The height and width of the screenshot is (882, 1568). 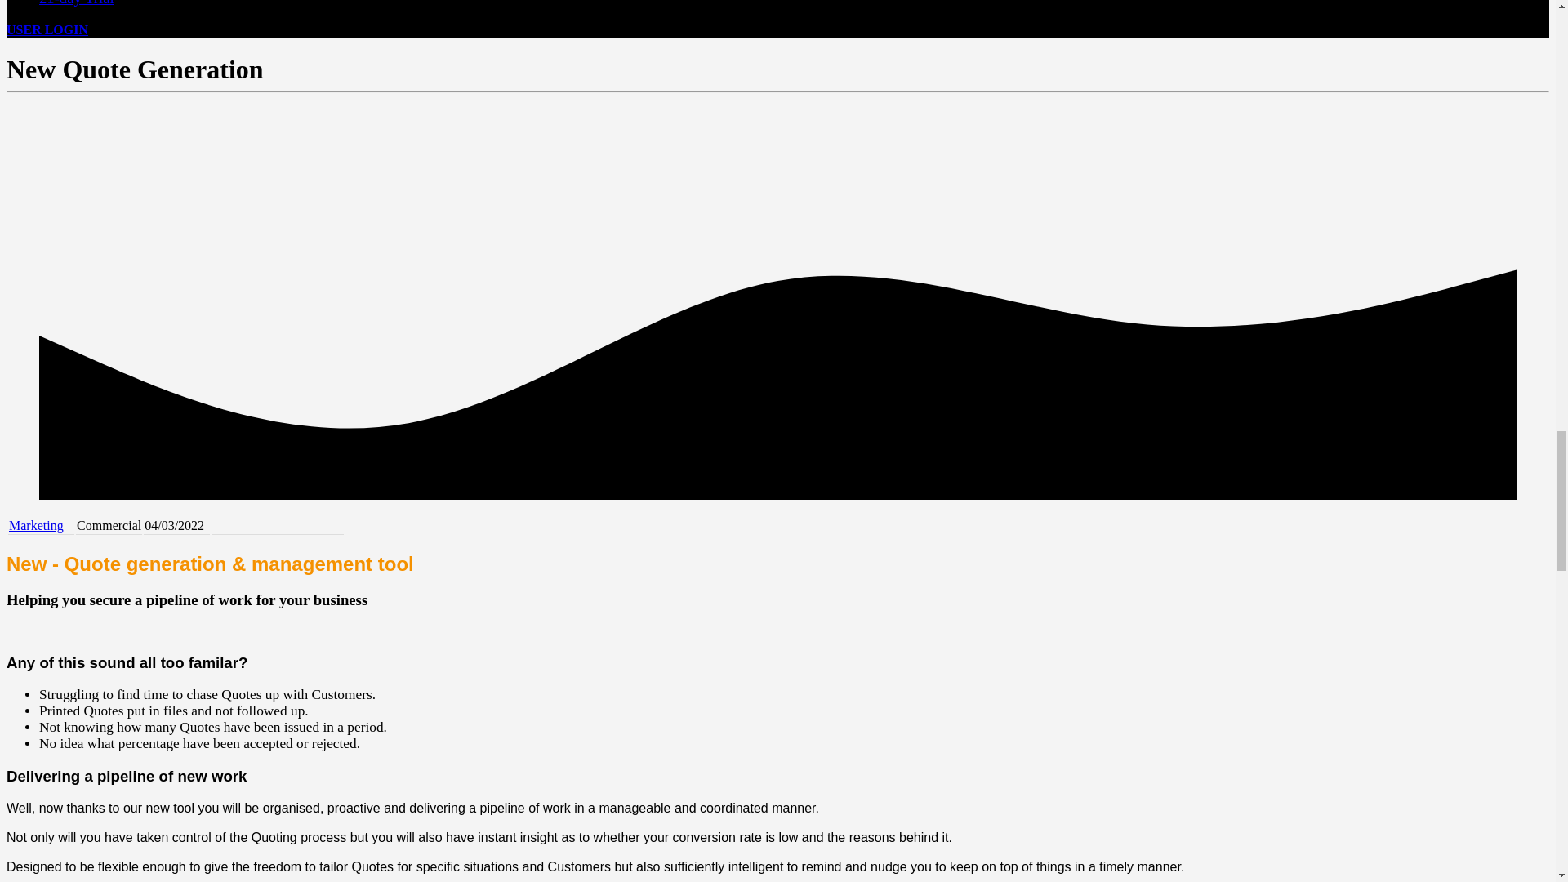 What do you see at coordinates (47, 29) in the screenshot?
I see `Login to your Work Group` at bounding box center [47, 29].